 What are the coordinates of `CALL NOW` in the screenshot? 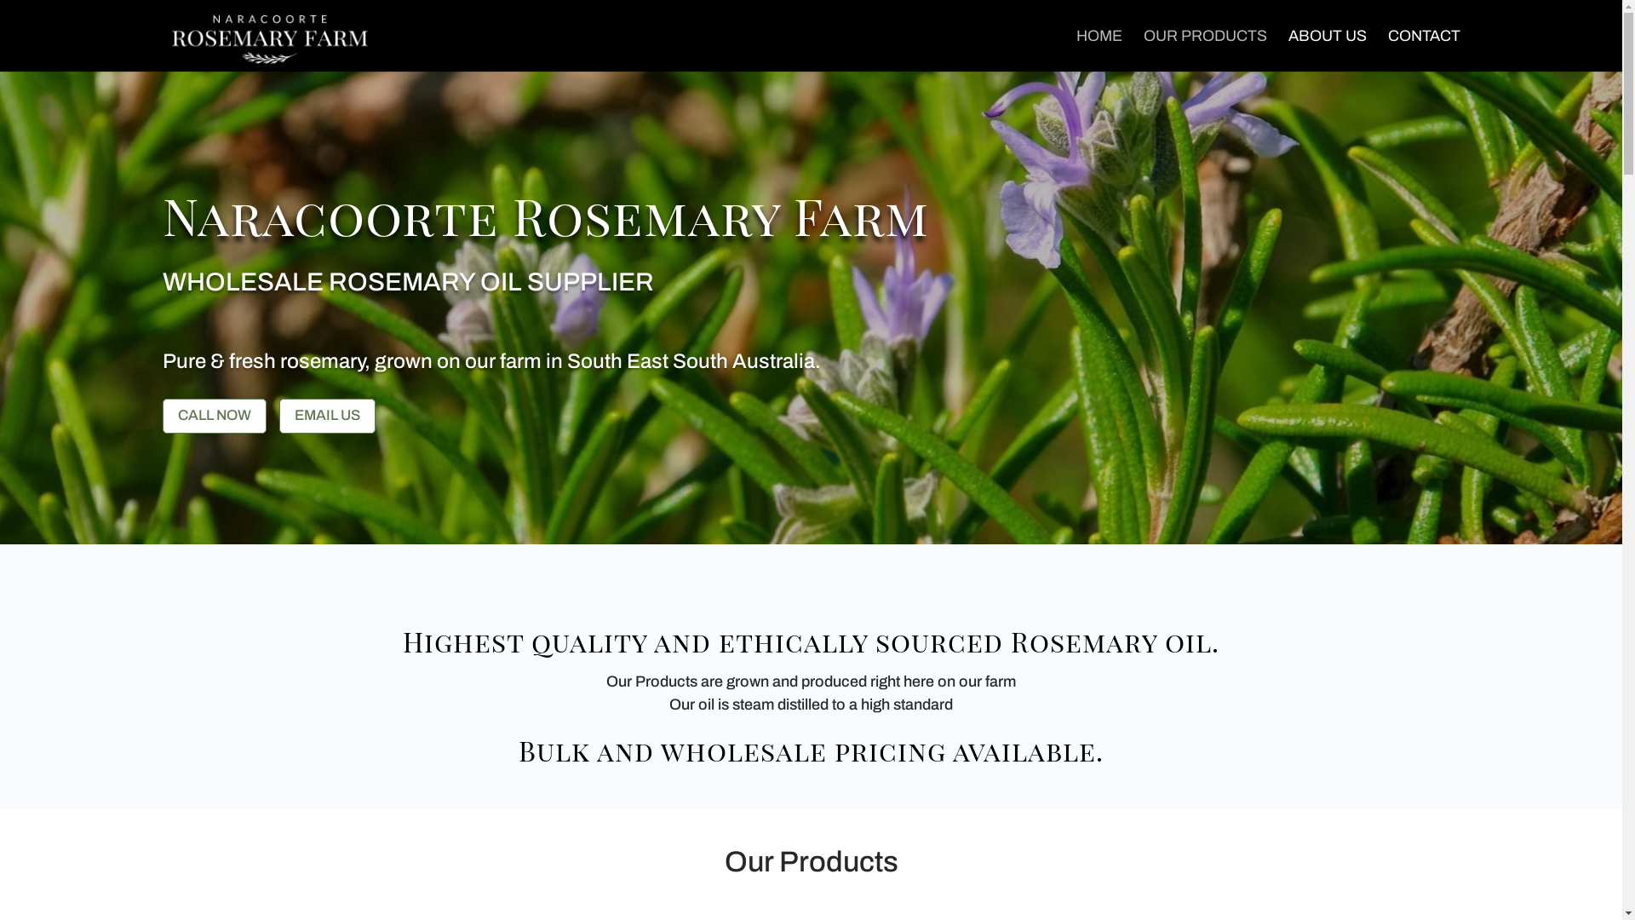 It's located at (214, 416).